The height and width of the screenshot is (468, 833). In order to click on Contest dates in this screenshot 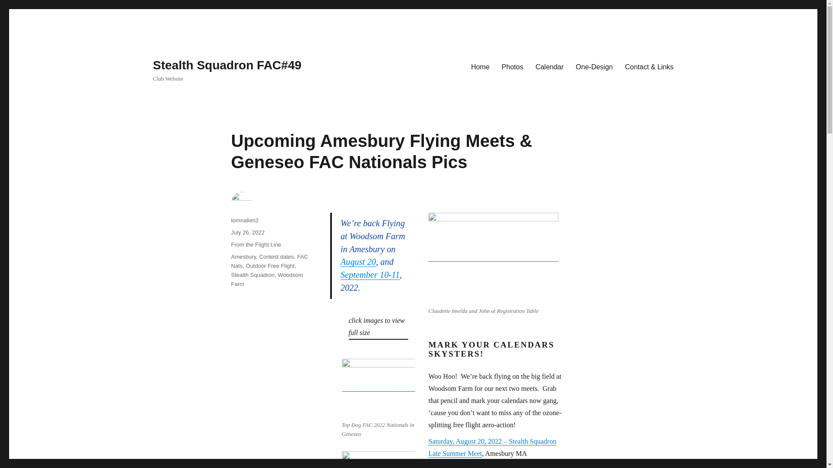, I will do `click(276, 257)`.